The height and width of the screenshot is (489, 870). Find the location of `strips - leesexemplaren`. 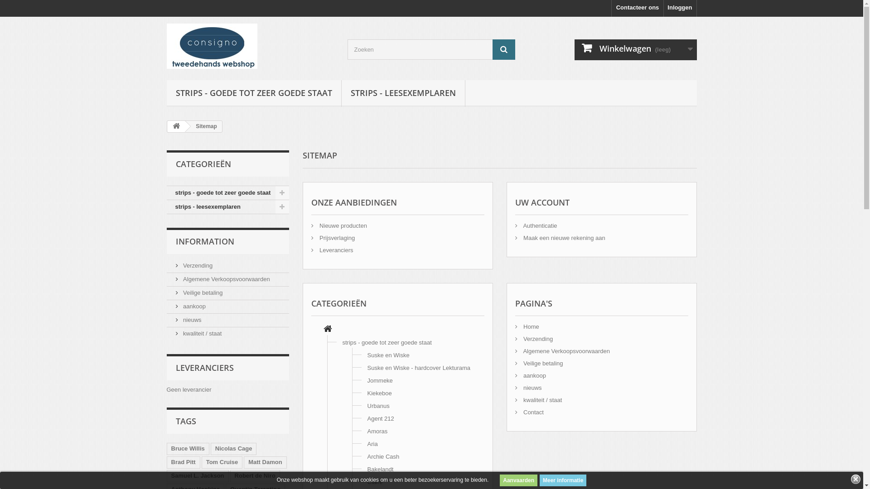

strips - leesexemplaren is located at coordinates (228, 207).